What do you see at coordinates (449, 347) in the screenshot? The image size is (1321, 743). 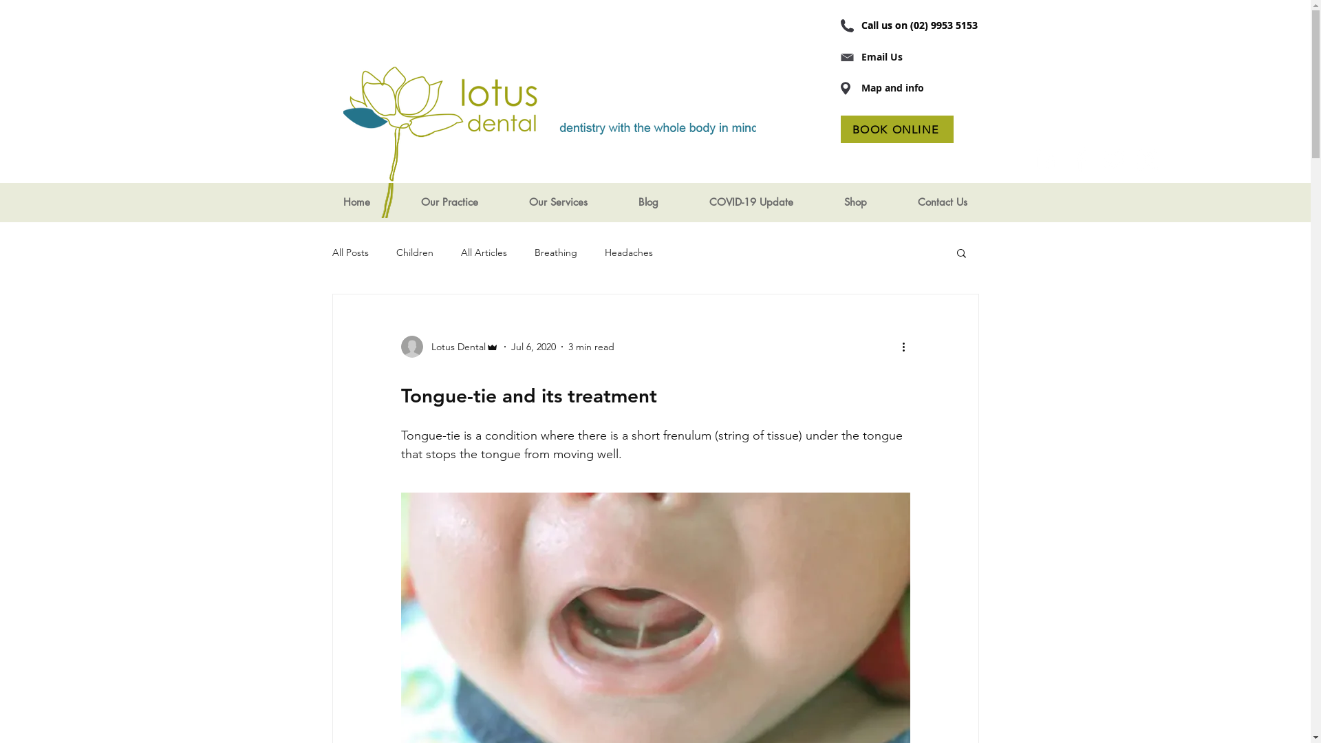 I see `Lotus Dental` at bounding box center [449, 347].